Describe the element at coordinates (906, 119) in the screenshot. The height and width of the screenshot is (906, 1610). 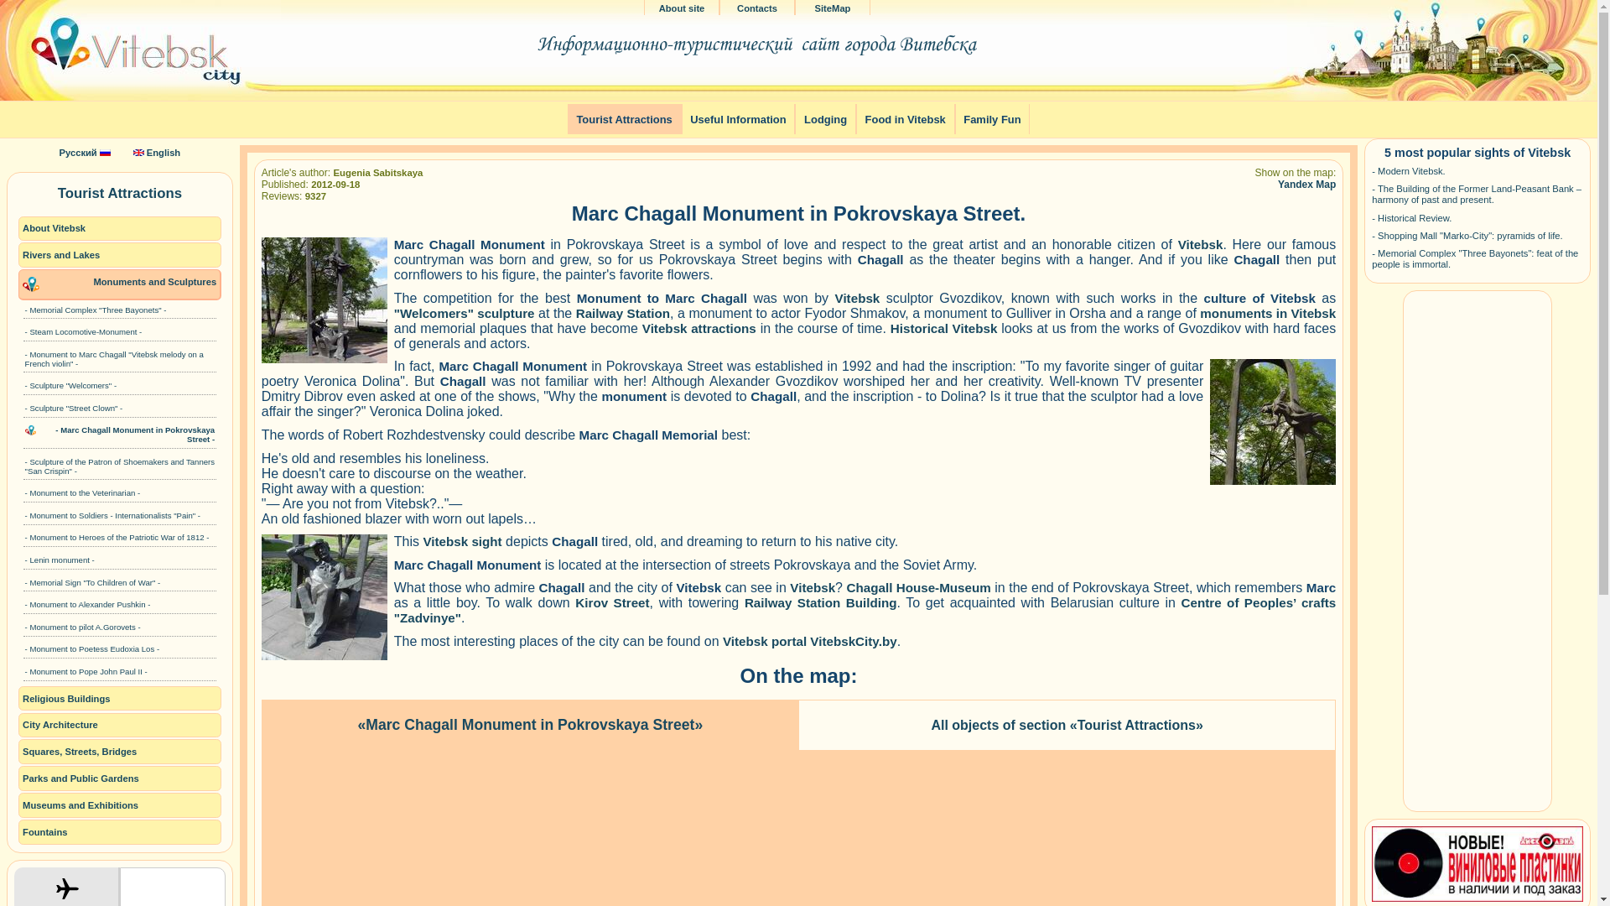
I see `Food in Vitebsk` at that location.